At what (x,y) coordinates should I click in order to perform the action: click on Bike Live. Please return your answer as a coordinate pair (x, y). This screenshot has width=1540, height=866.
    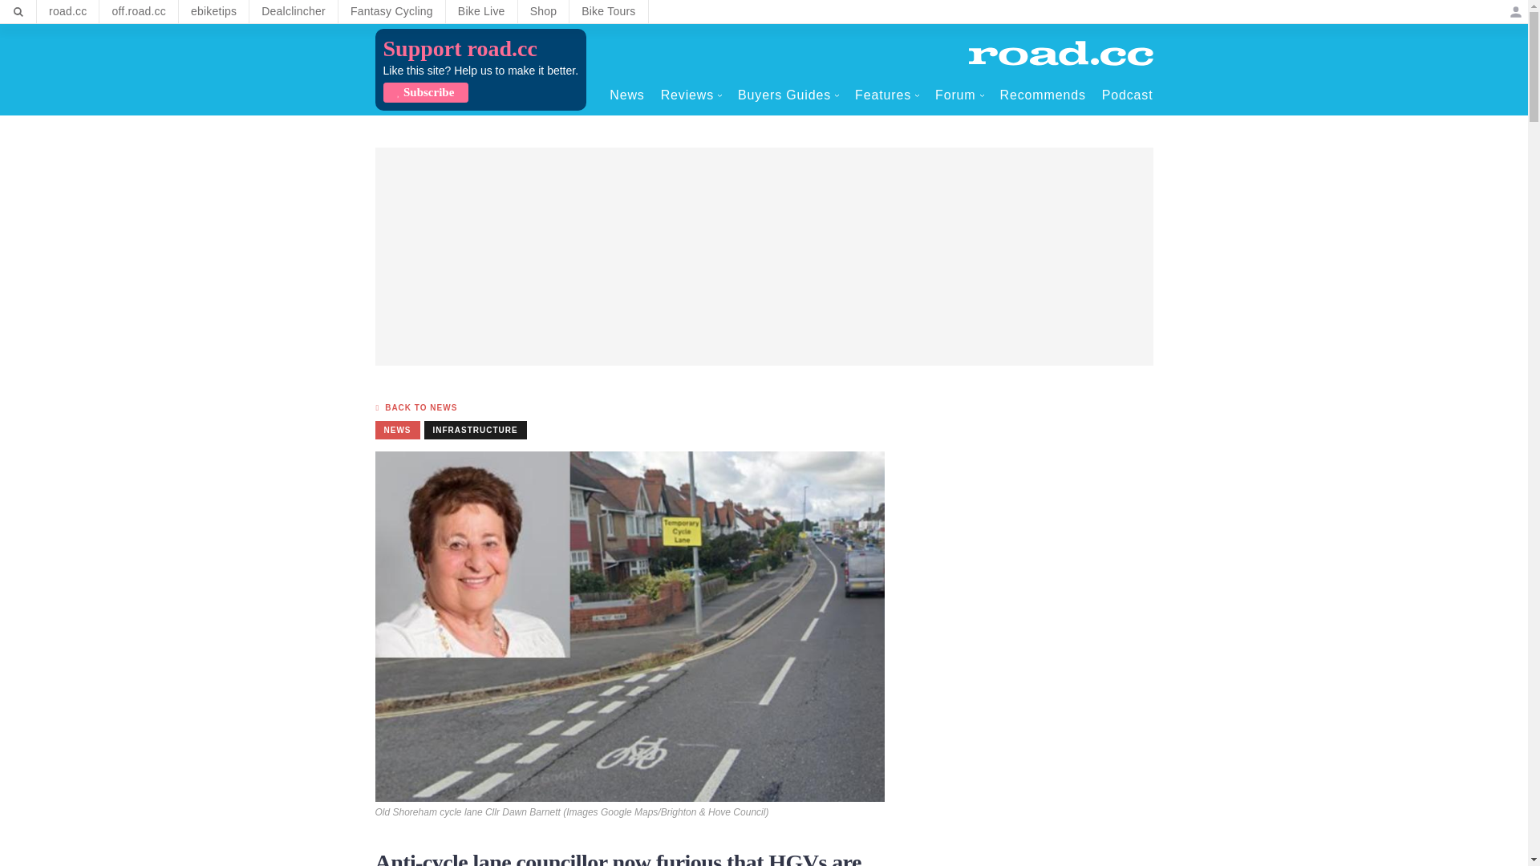
    Looking at the image, I should click on (481, 11).